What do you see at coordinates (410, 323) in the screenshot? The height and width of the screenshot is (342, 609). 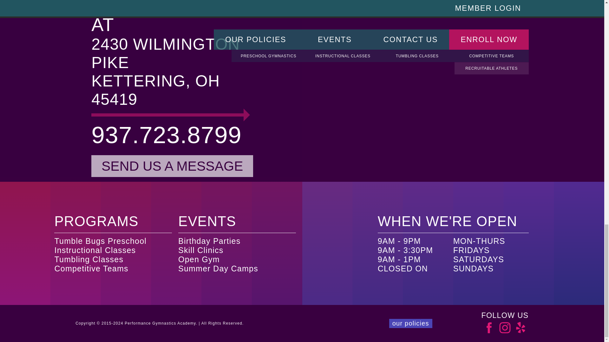 I see `our policies` at bounding box center [410, 323].